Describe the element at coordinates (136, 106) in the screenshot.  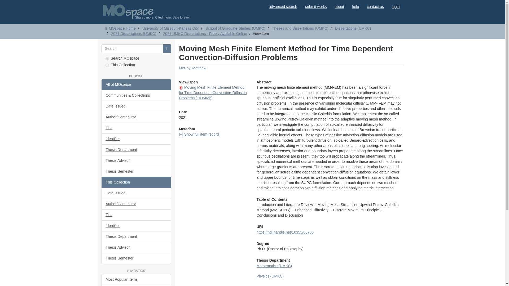
I see `Date Issued` at that location.